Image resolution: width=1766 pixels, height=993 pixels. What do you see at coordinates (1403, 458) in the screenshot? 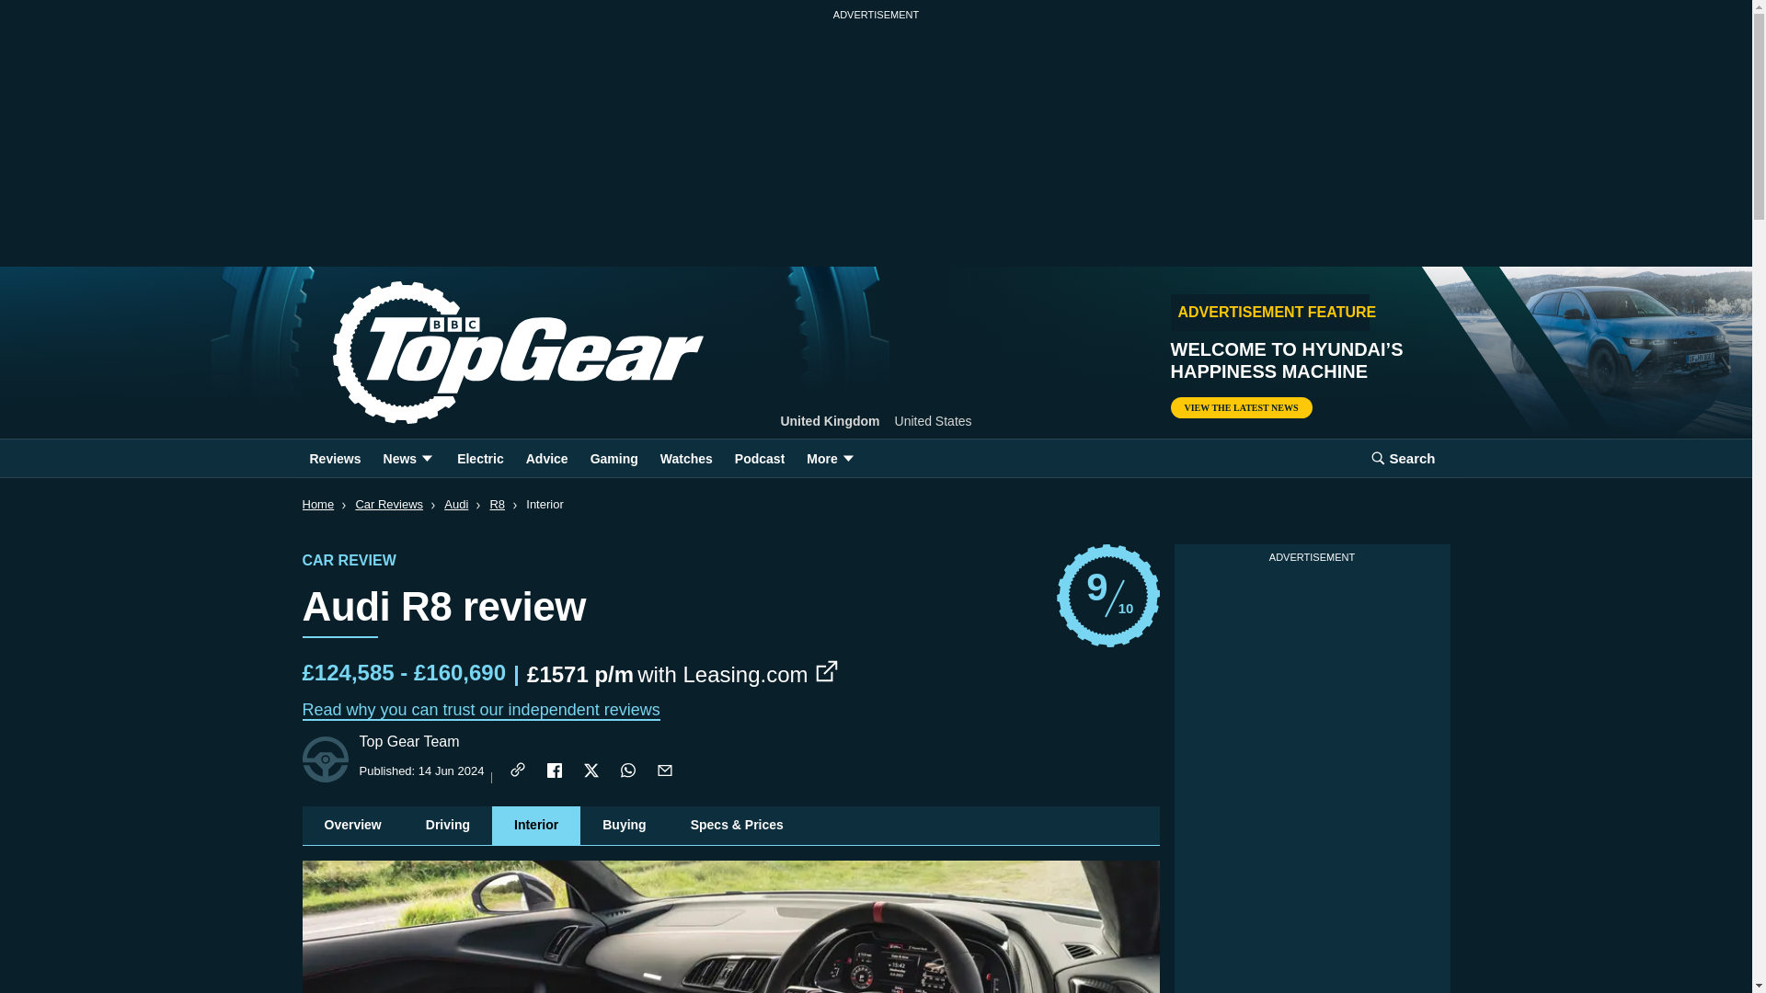
I see `Search` at bounding box center [1403, 458].